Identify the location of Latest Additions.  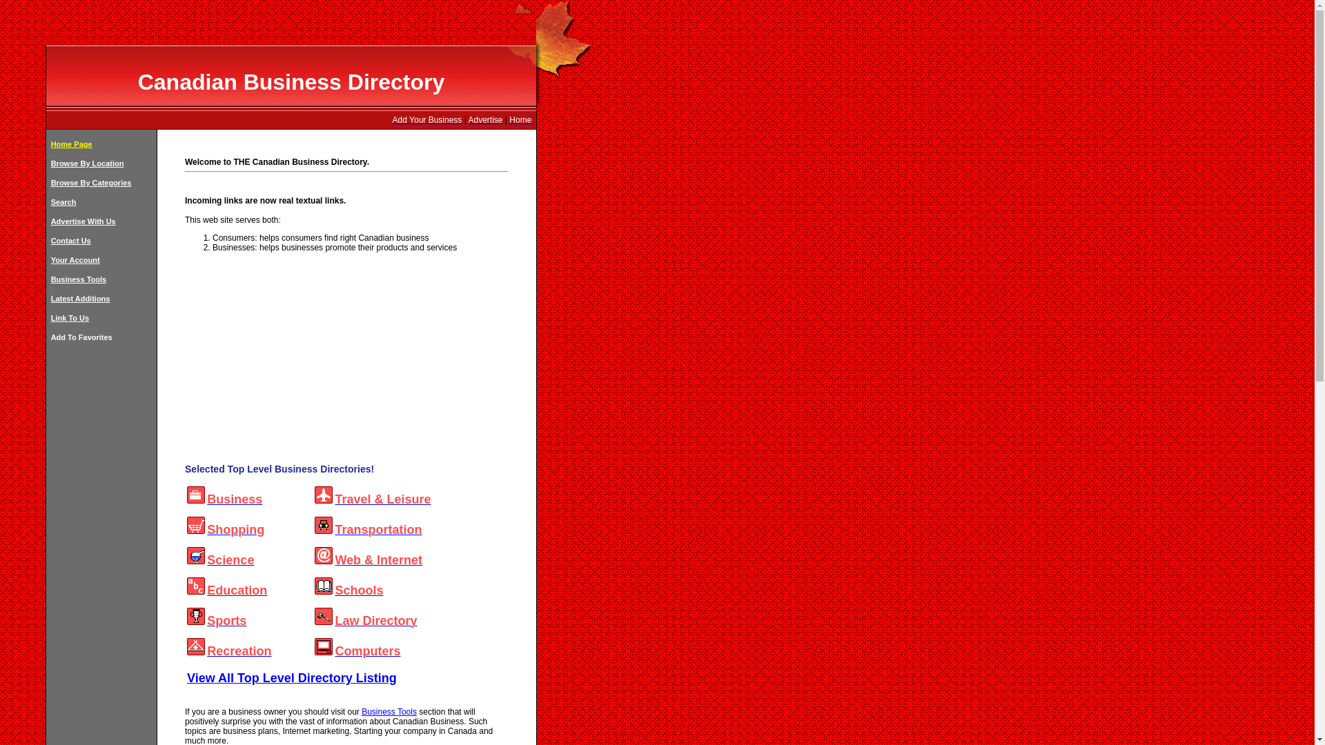
(80, 298).